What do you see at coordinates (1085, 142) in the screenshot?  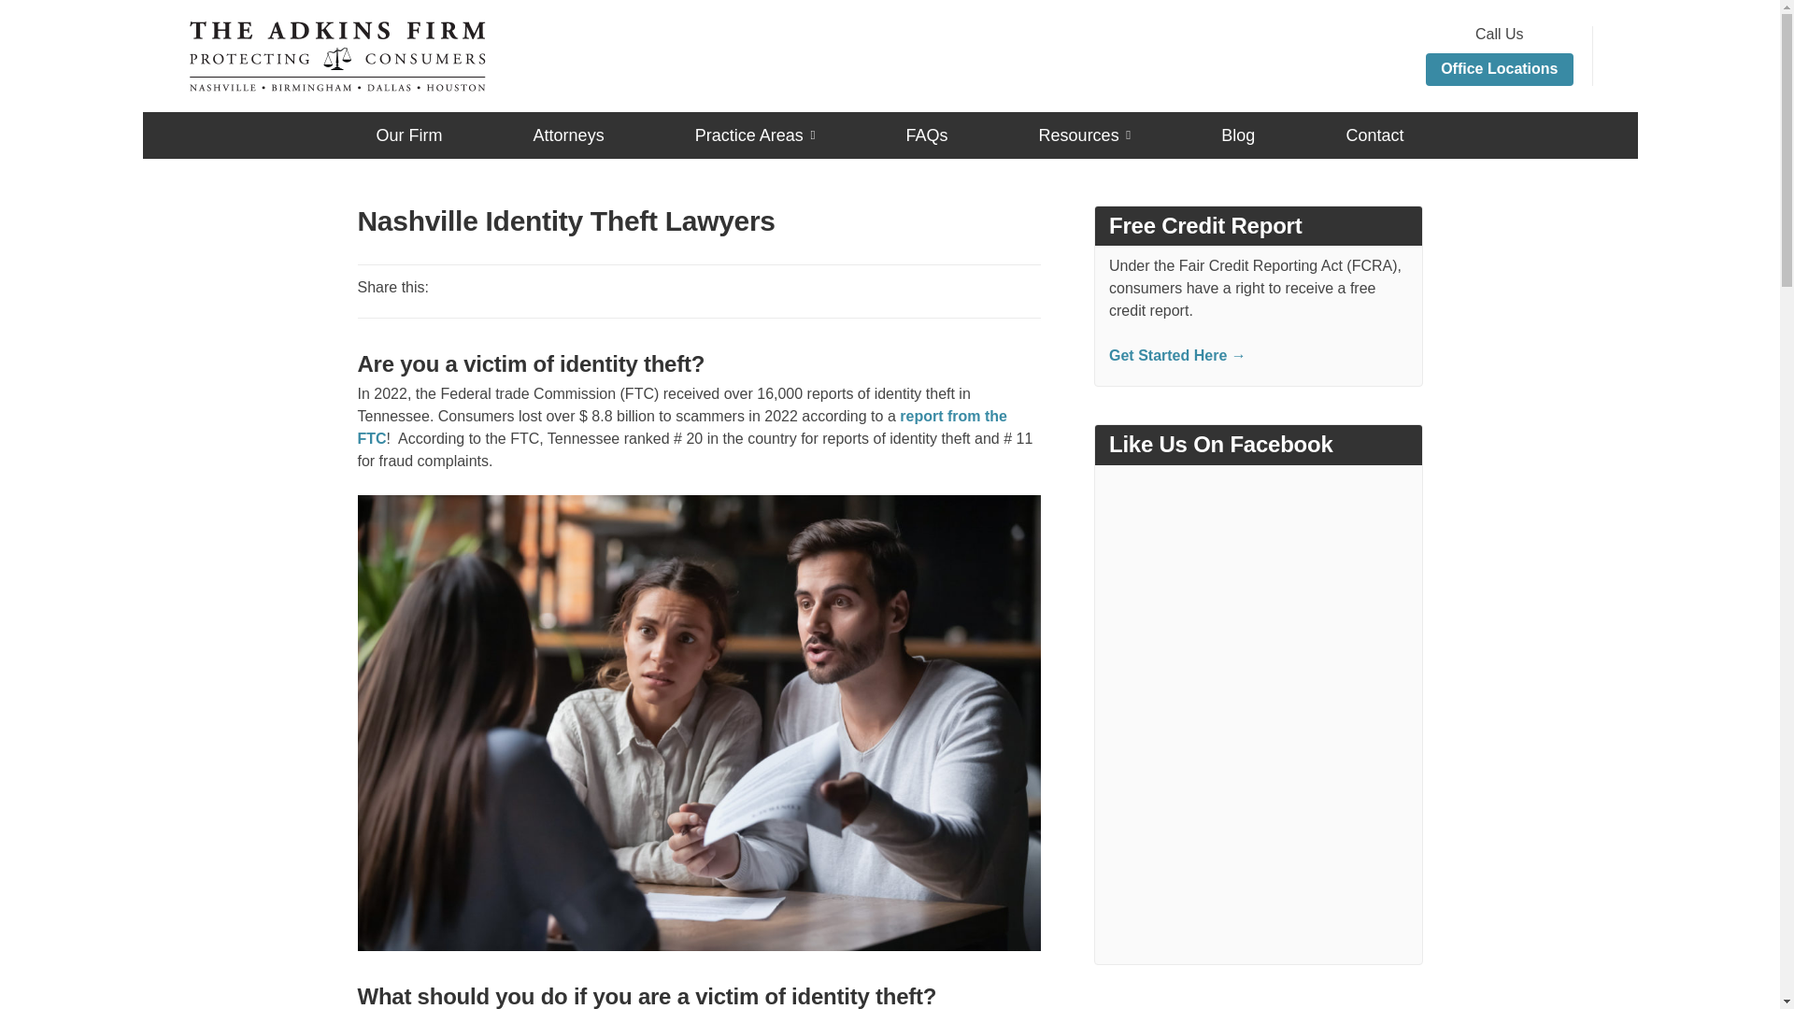 I see `Resources` at bounding box center [1085, 142].